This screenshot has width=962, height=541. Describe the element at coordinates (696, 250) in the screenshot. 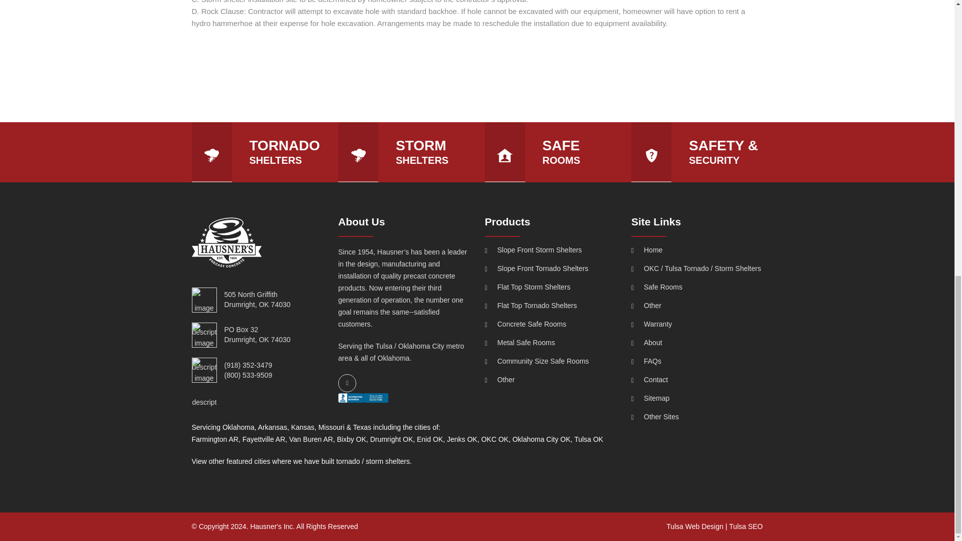

I see `Home` at that location.